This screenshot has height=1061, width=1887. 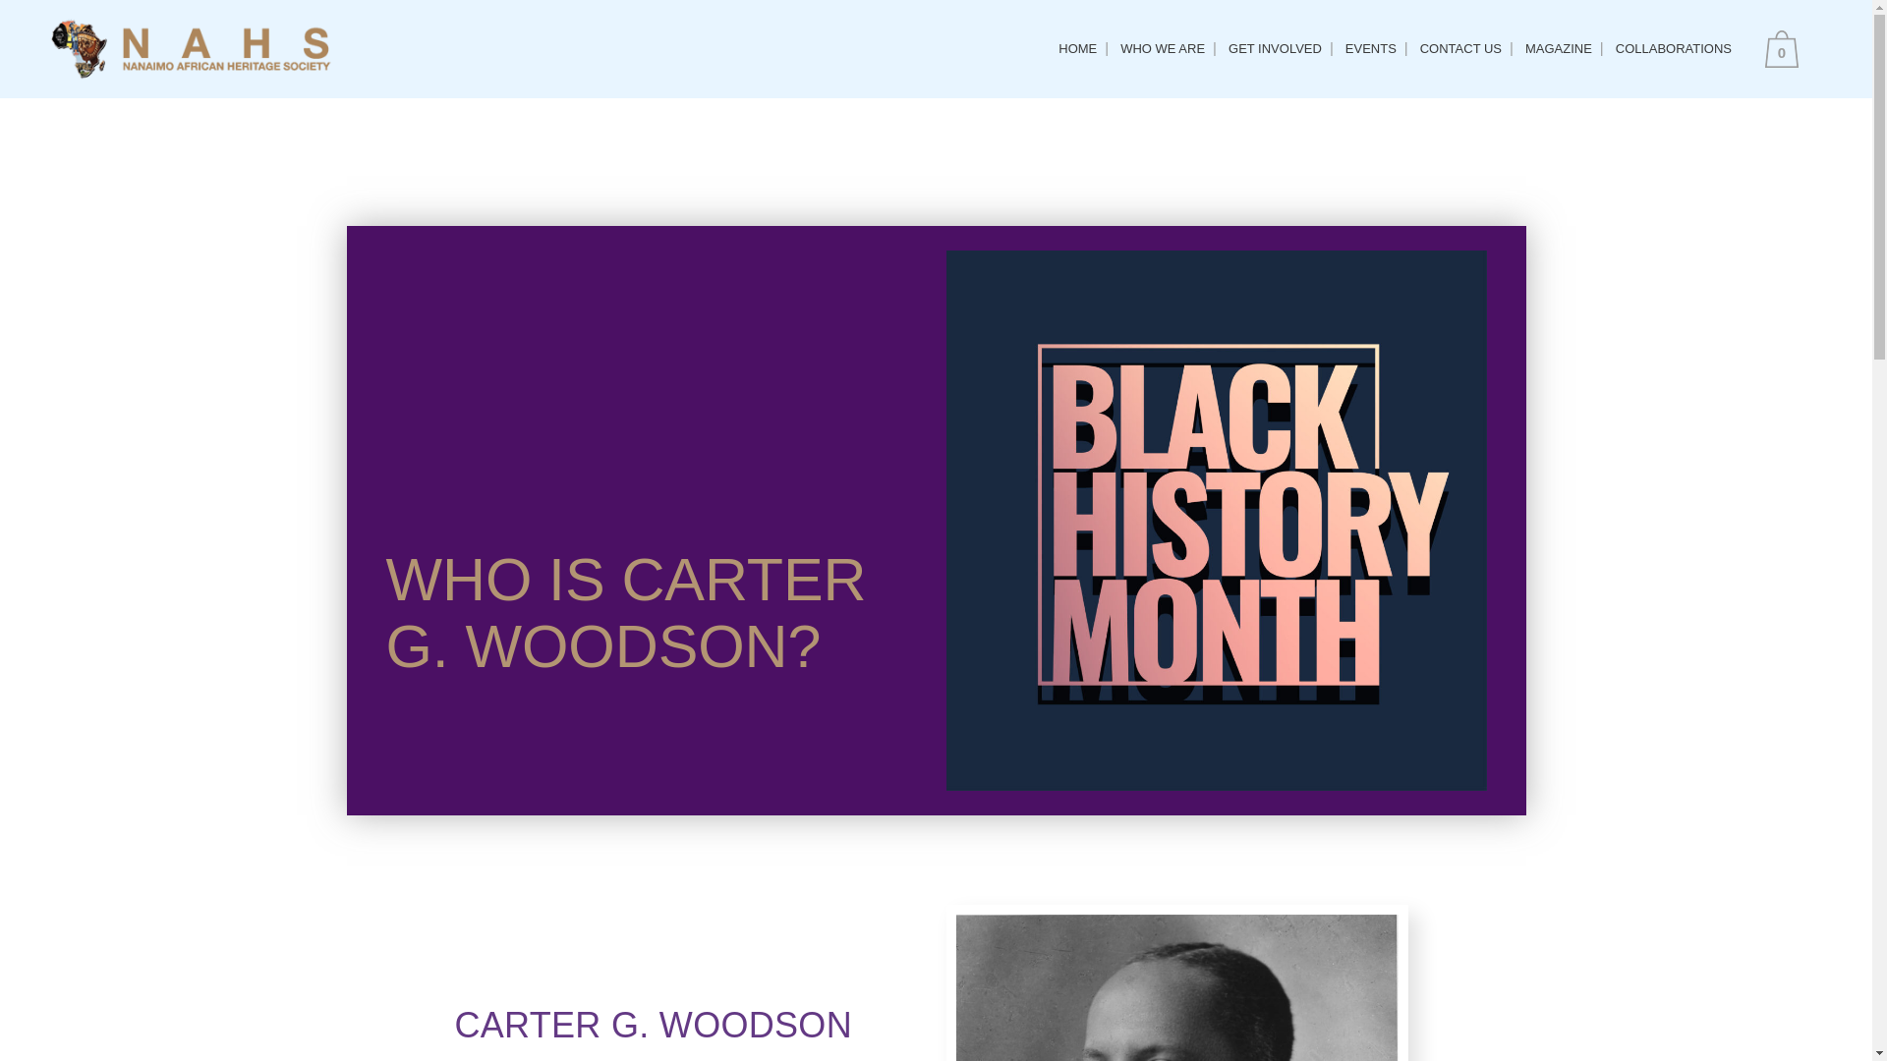 What do you see at coordinates (1786, 49) in the screenshot?
I see `0` at bounding box center [1786, 49].